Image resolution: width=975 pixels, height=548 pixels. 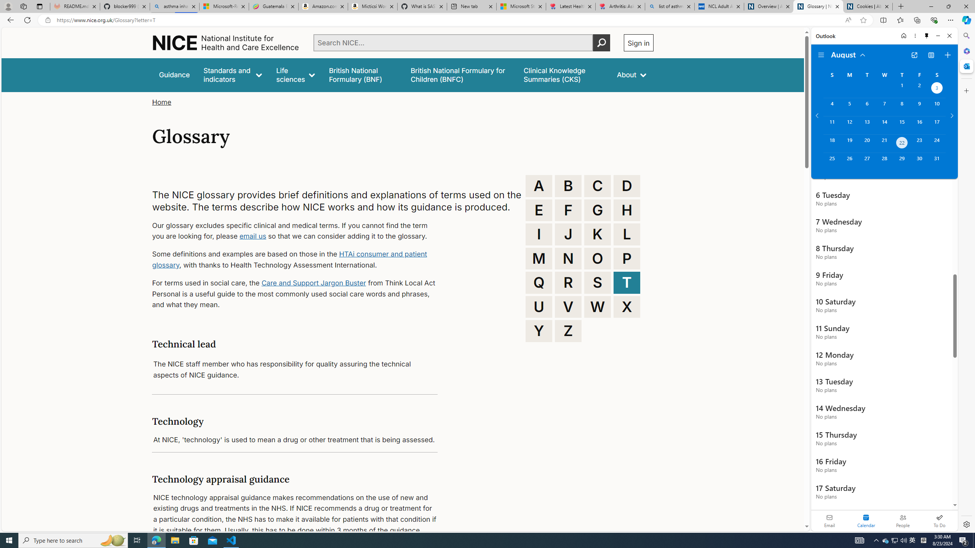 What do you see at coordinates (627, 258) in the screenshot?
I see `P` at bounding box center [627, 258].